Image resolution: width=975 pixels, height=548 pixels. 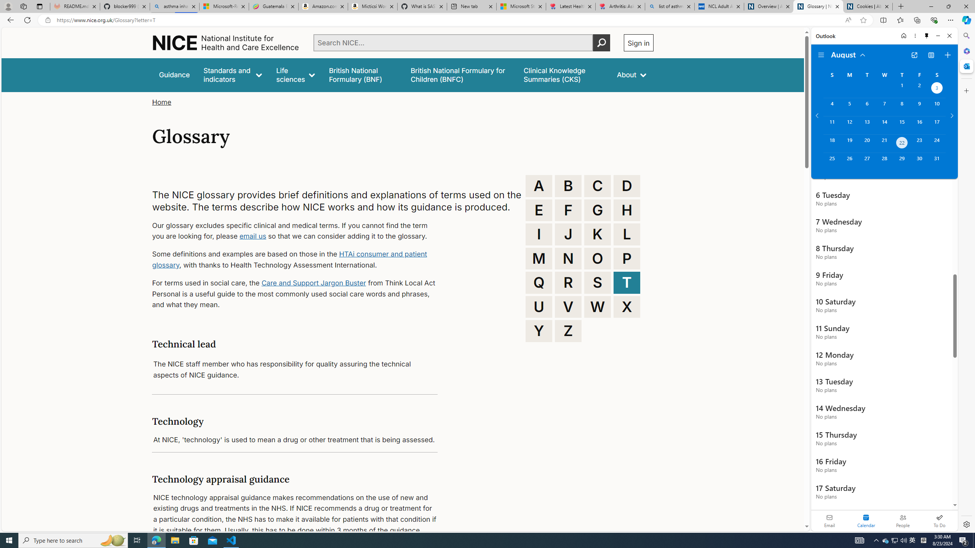 What do you see at coordinates (627, 258) in the screenshot?
I see `P` at bounding box center [627, 258].